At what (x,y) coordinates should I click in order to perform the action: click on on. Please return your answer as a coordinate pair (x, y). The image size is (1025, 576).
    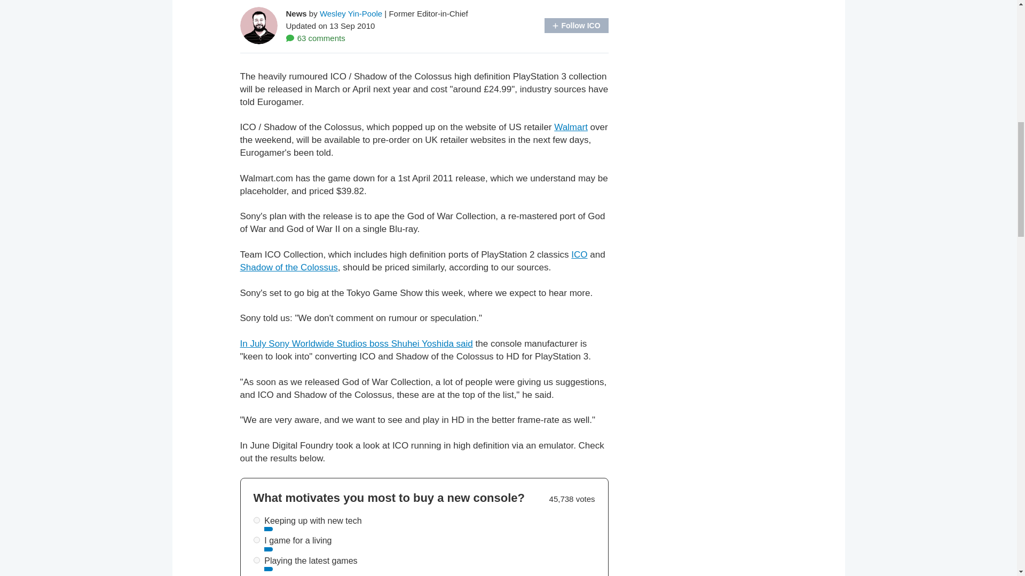
    Looking at the image, I should click on (256, 560).